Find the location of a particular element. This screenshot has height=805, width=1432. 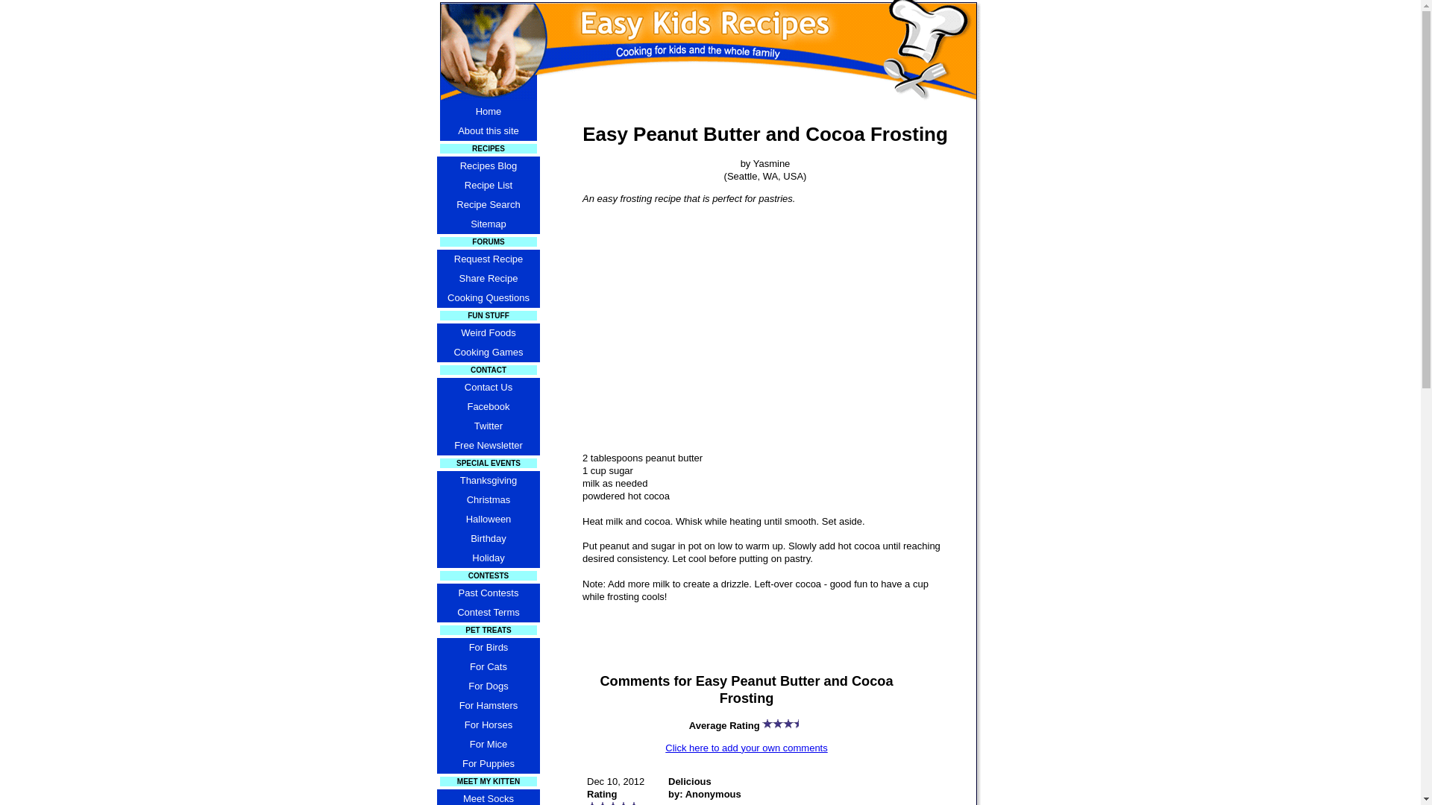

Click here to add your own comments is located at coordinates (746, 747).